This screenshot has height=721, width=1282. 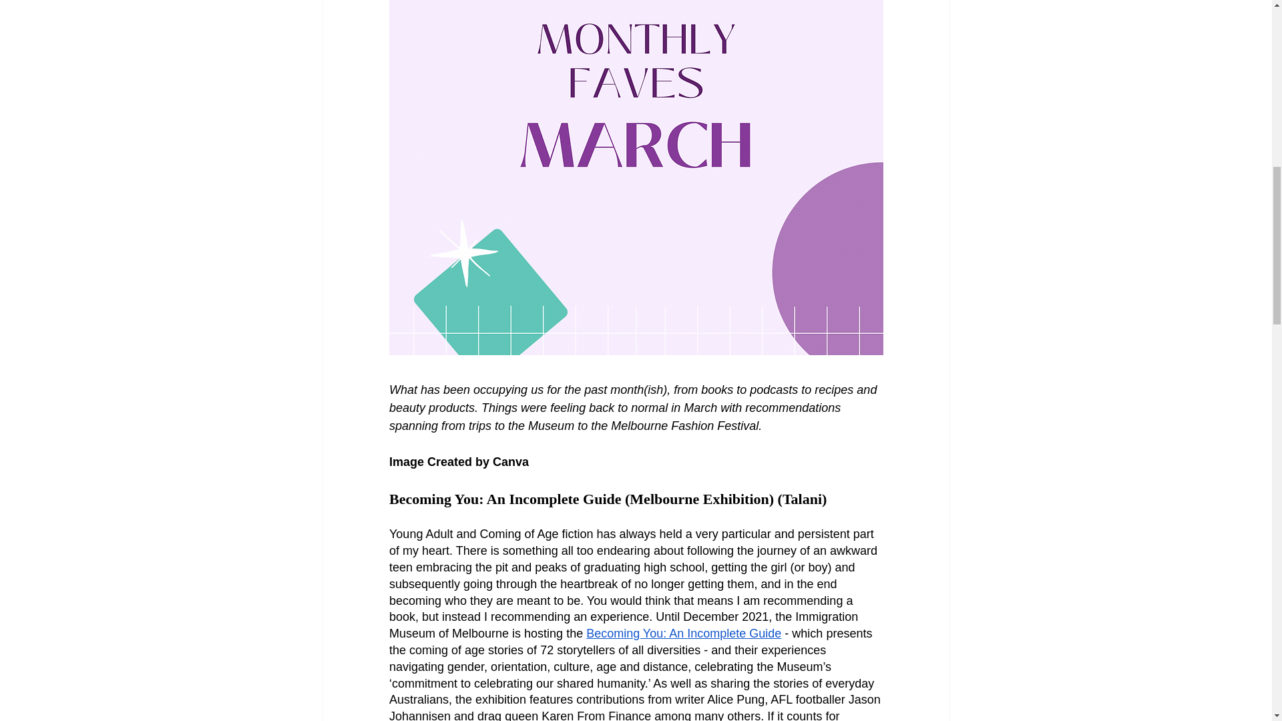 What do you see at coordinates (683, 633) in the screenshot?
I see `Becoming You: An Incomplete Guide` at bounding box center [683, 633].